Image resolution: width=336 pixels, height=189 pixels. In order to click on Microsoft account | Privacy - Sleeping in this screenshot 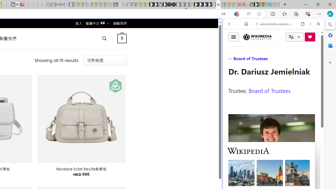, I will do `click(85, 5)`.